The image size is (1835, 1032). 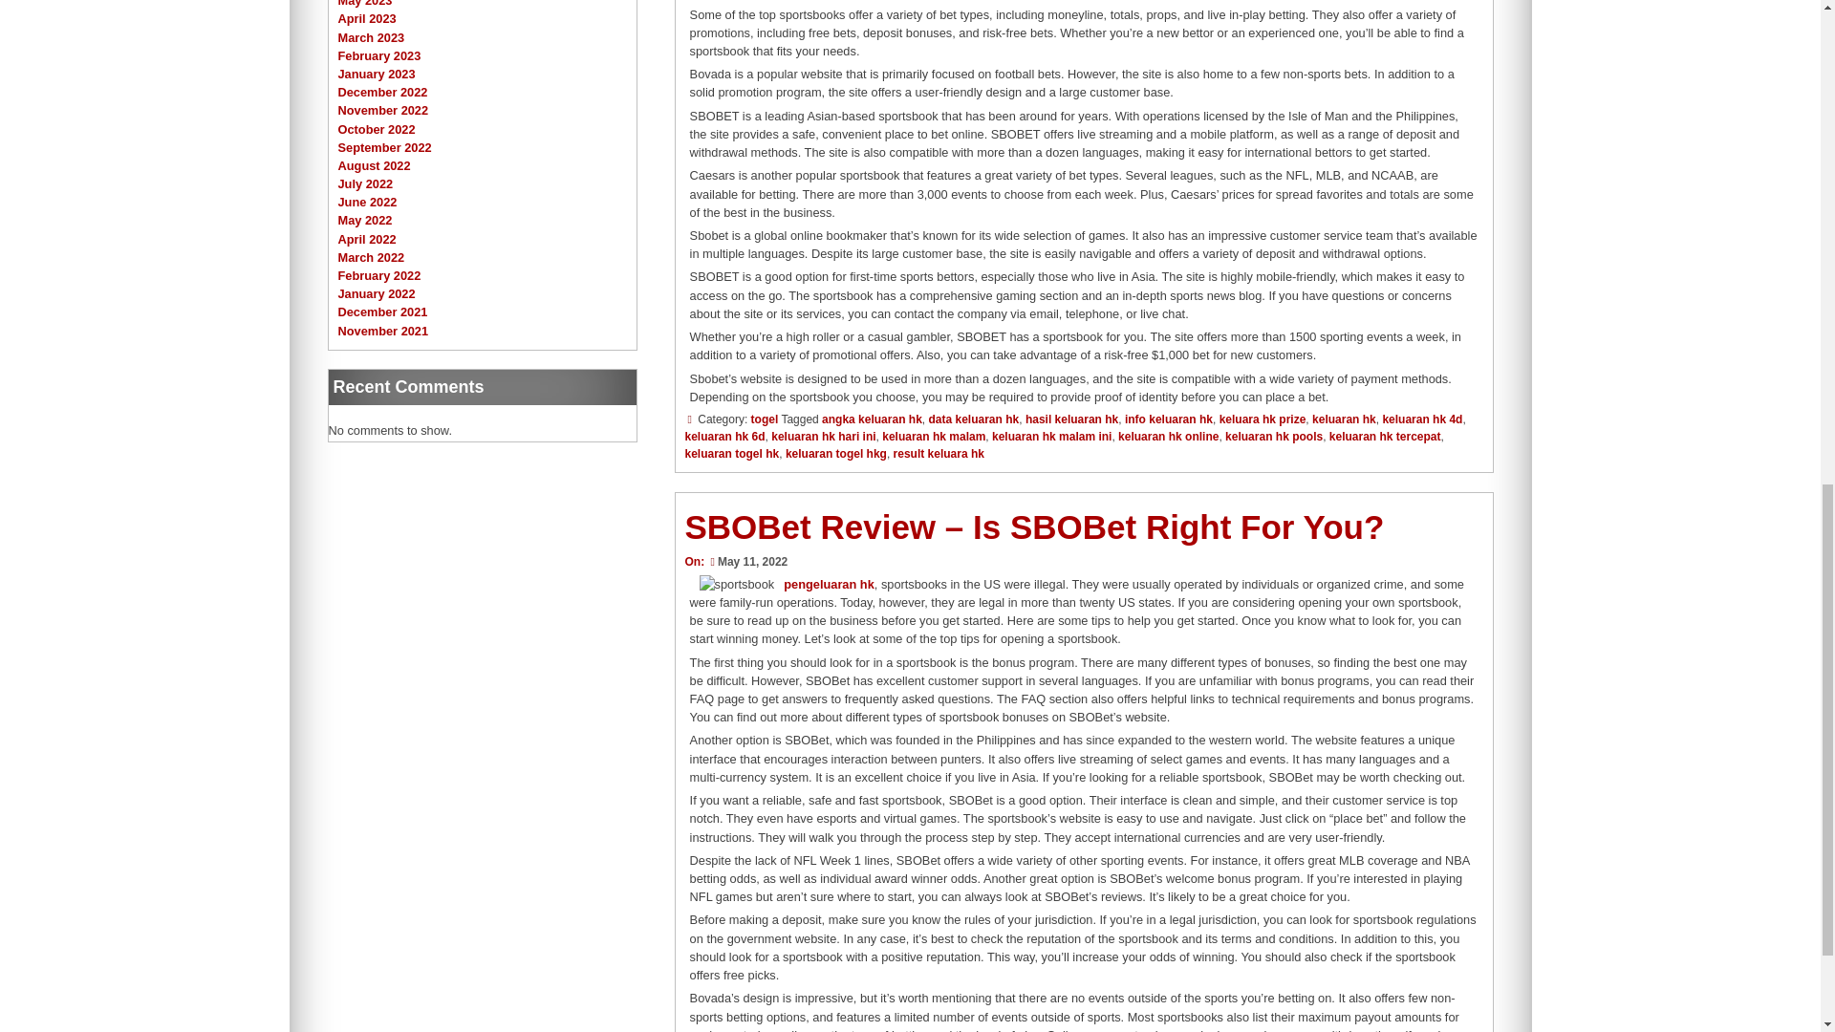 I want to click on info keluaran hk, so click(x=1168, y=419).